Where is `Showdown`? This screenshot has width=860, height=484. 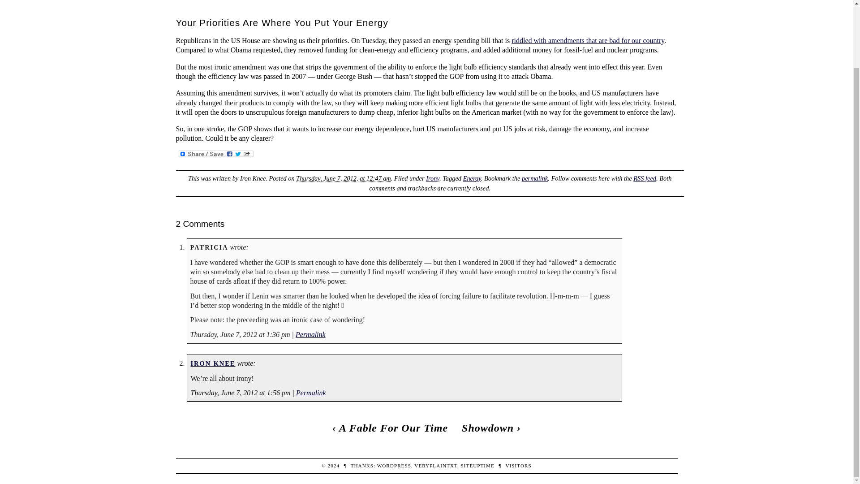
Showdown is located at coordinates (487, 428).